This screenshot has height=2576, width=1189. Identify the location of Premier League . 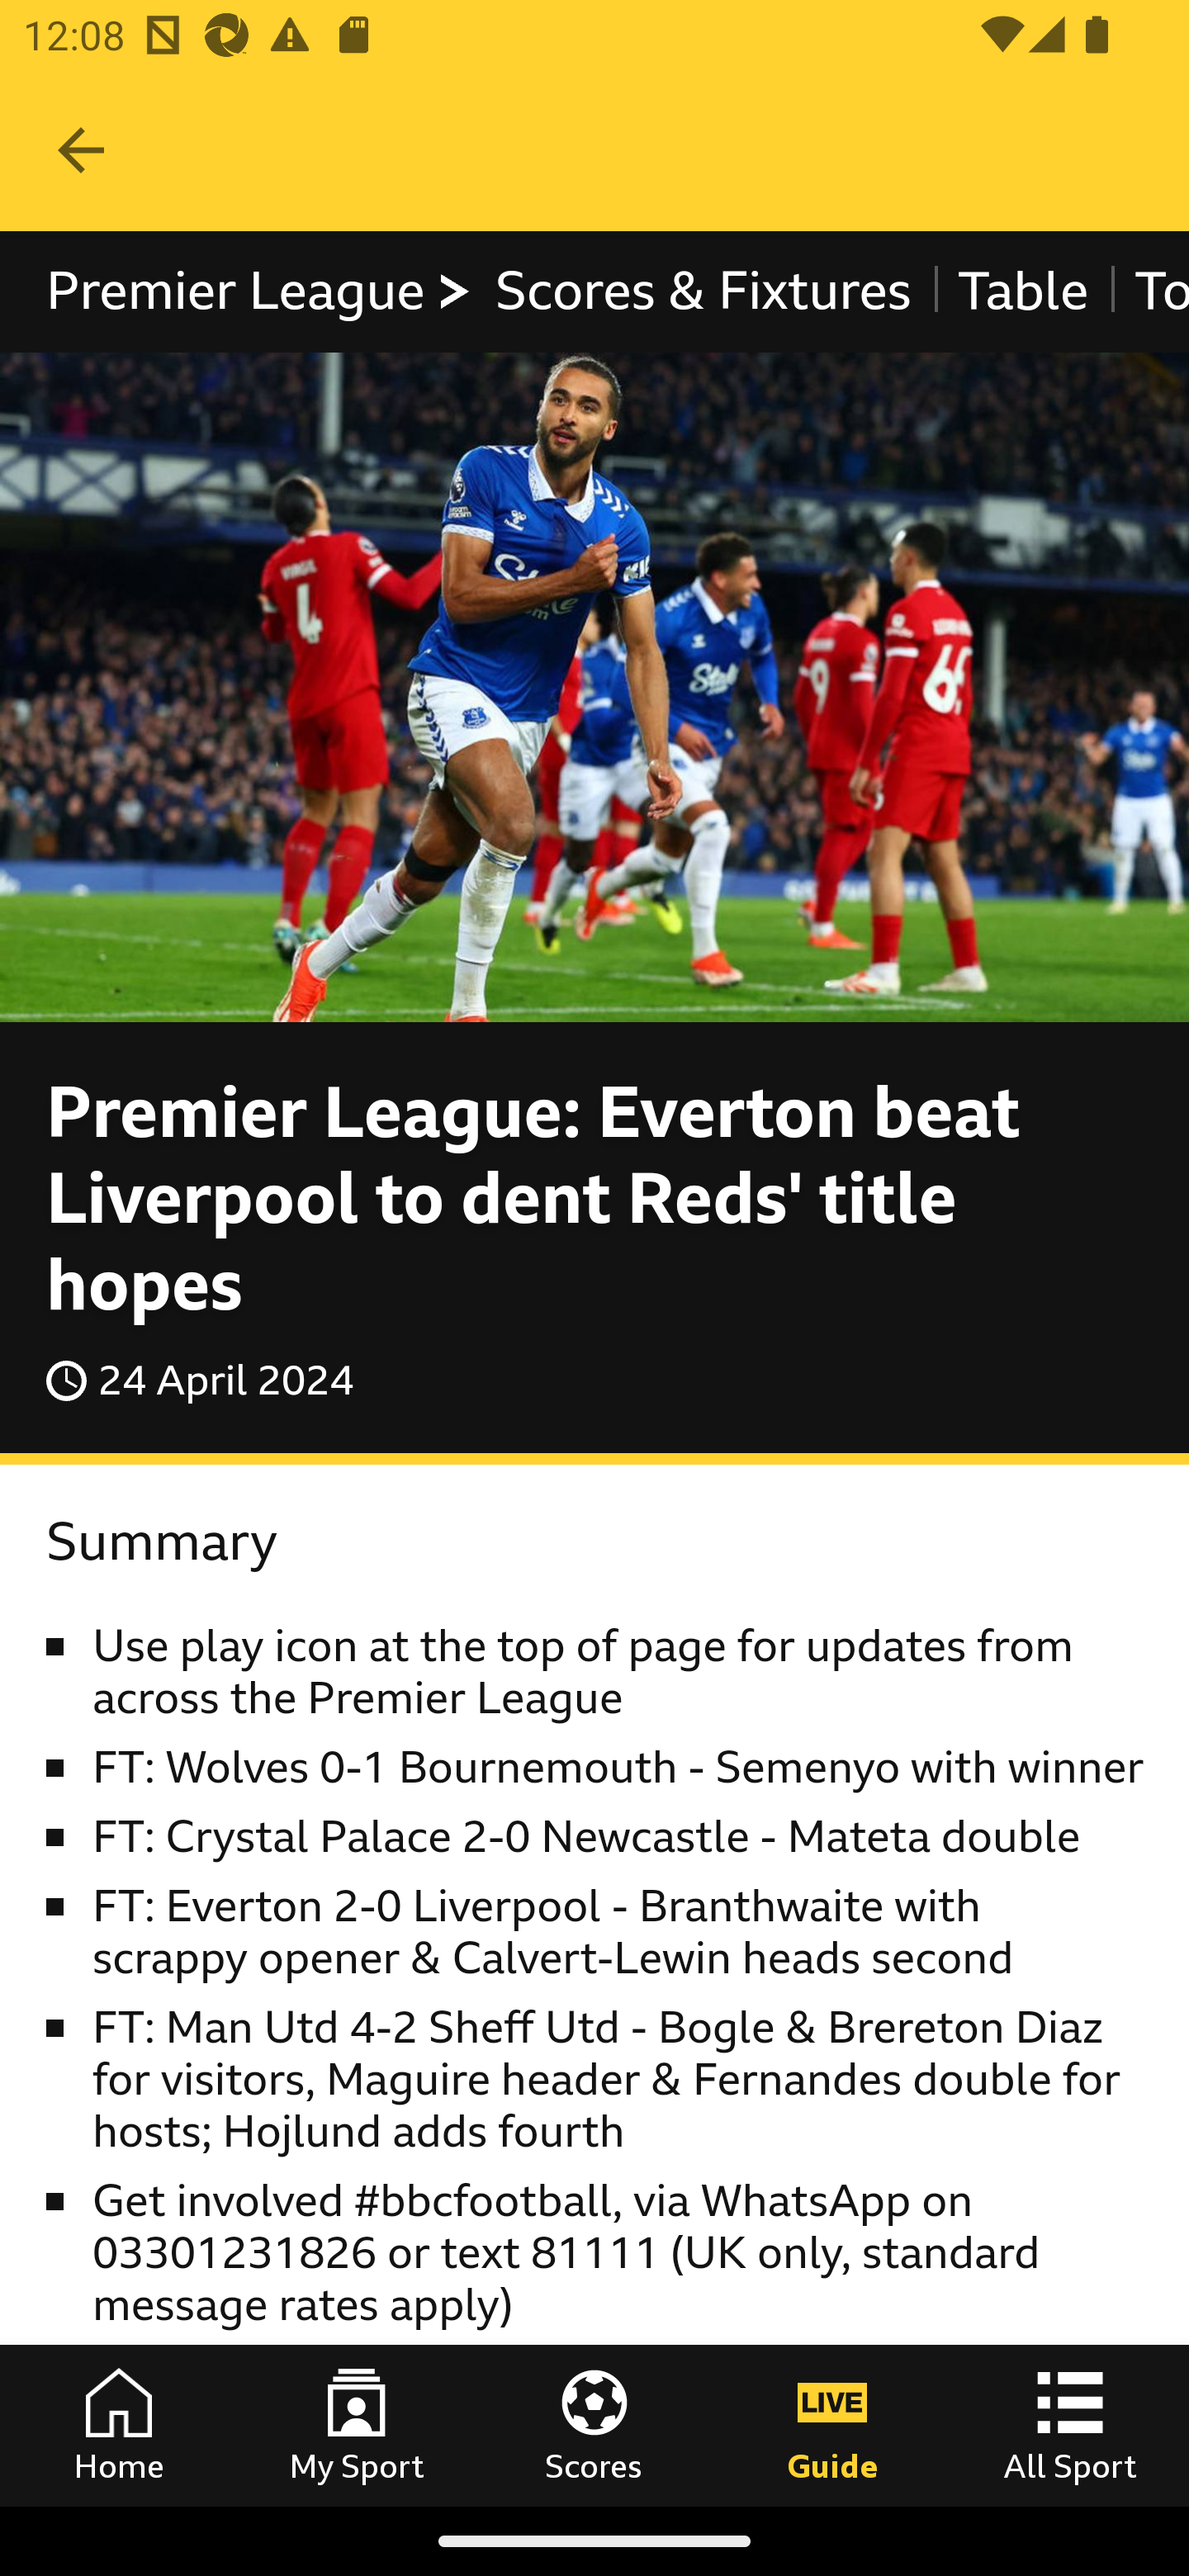
(260, 292).